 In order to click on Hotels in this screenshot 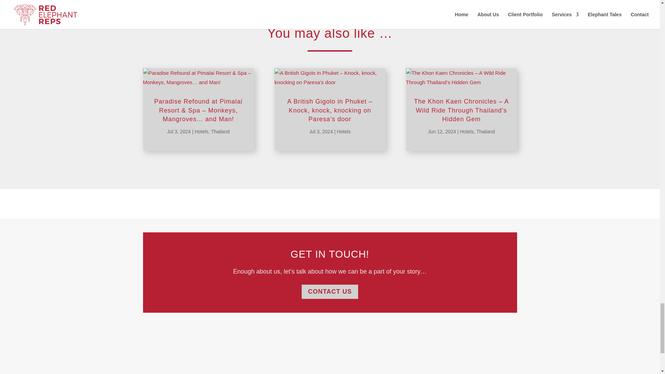, I will do `click(202, 131)`.